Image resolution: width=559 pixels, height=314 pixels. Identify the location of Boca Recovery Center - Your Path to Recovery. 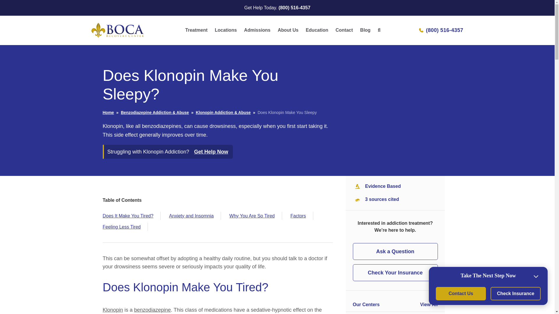
(146, 42).